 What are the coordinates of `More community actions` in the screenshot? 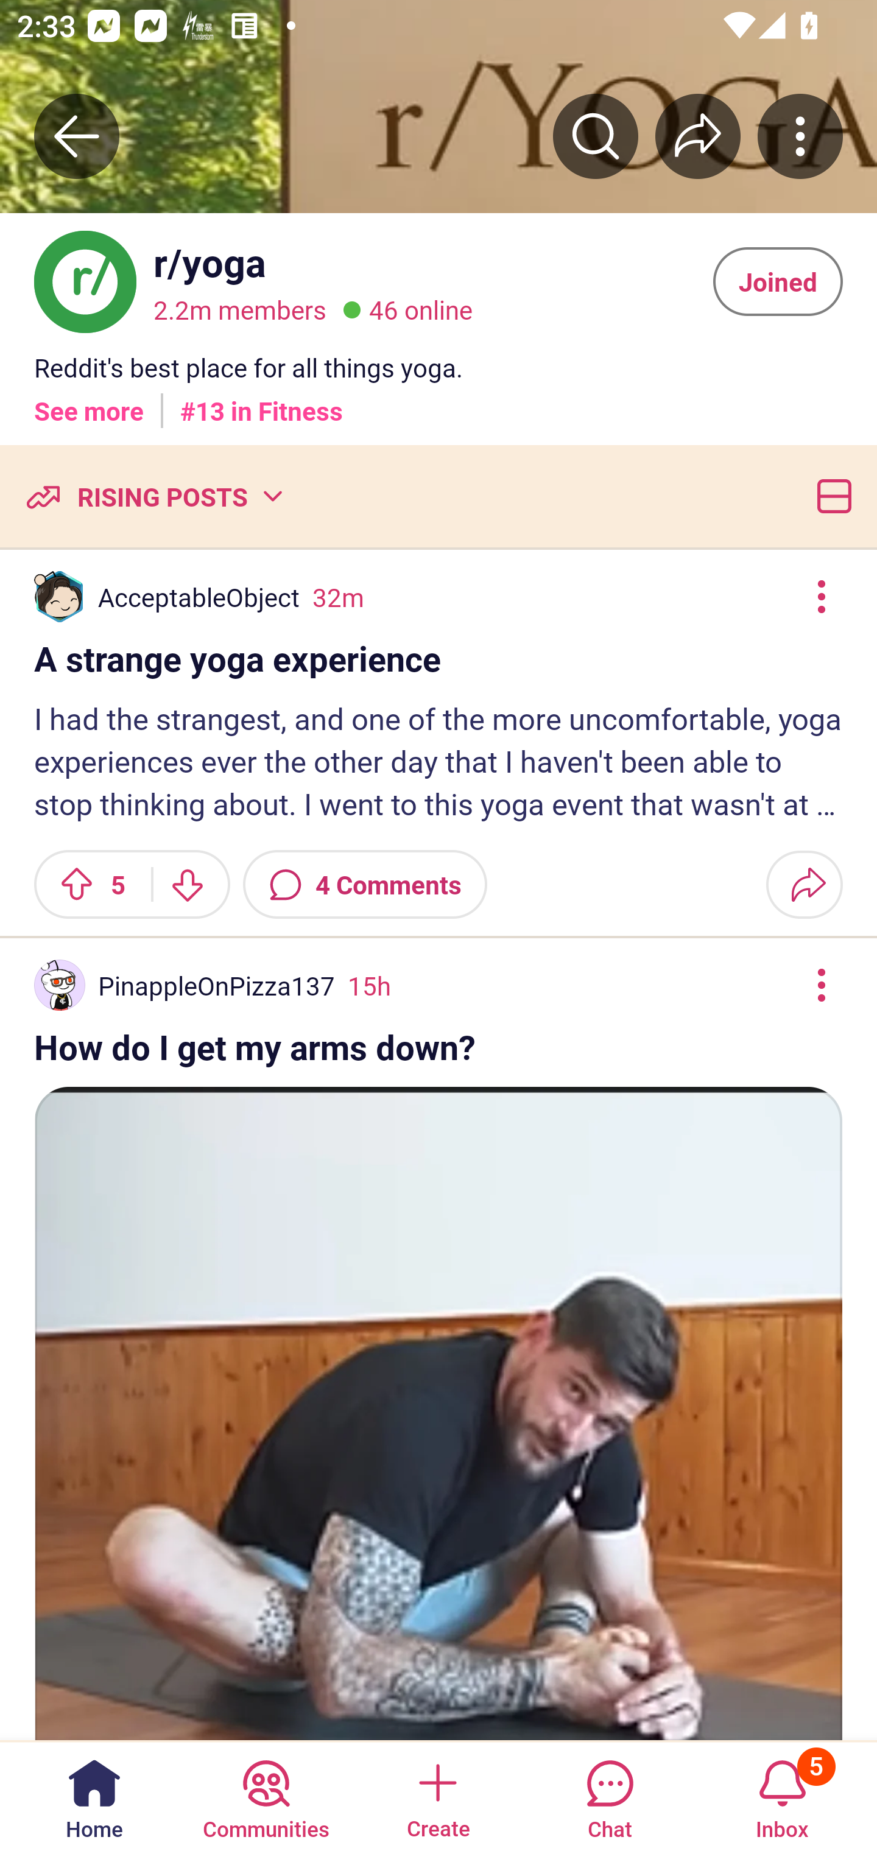 It's located at (800, 136).